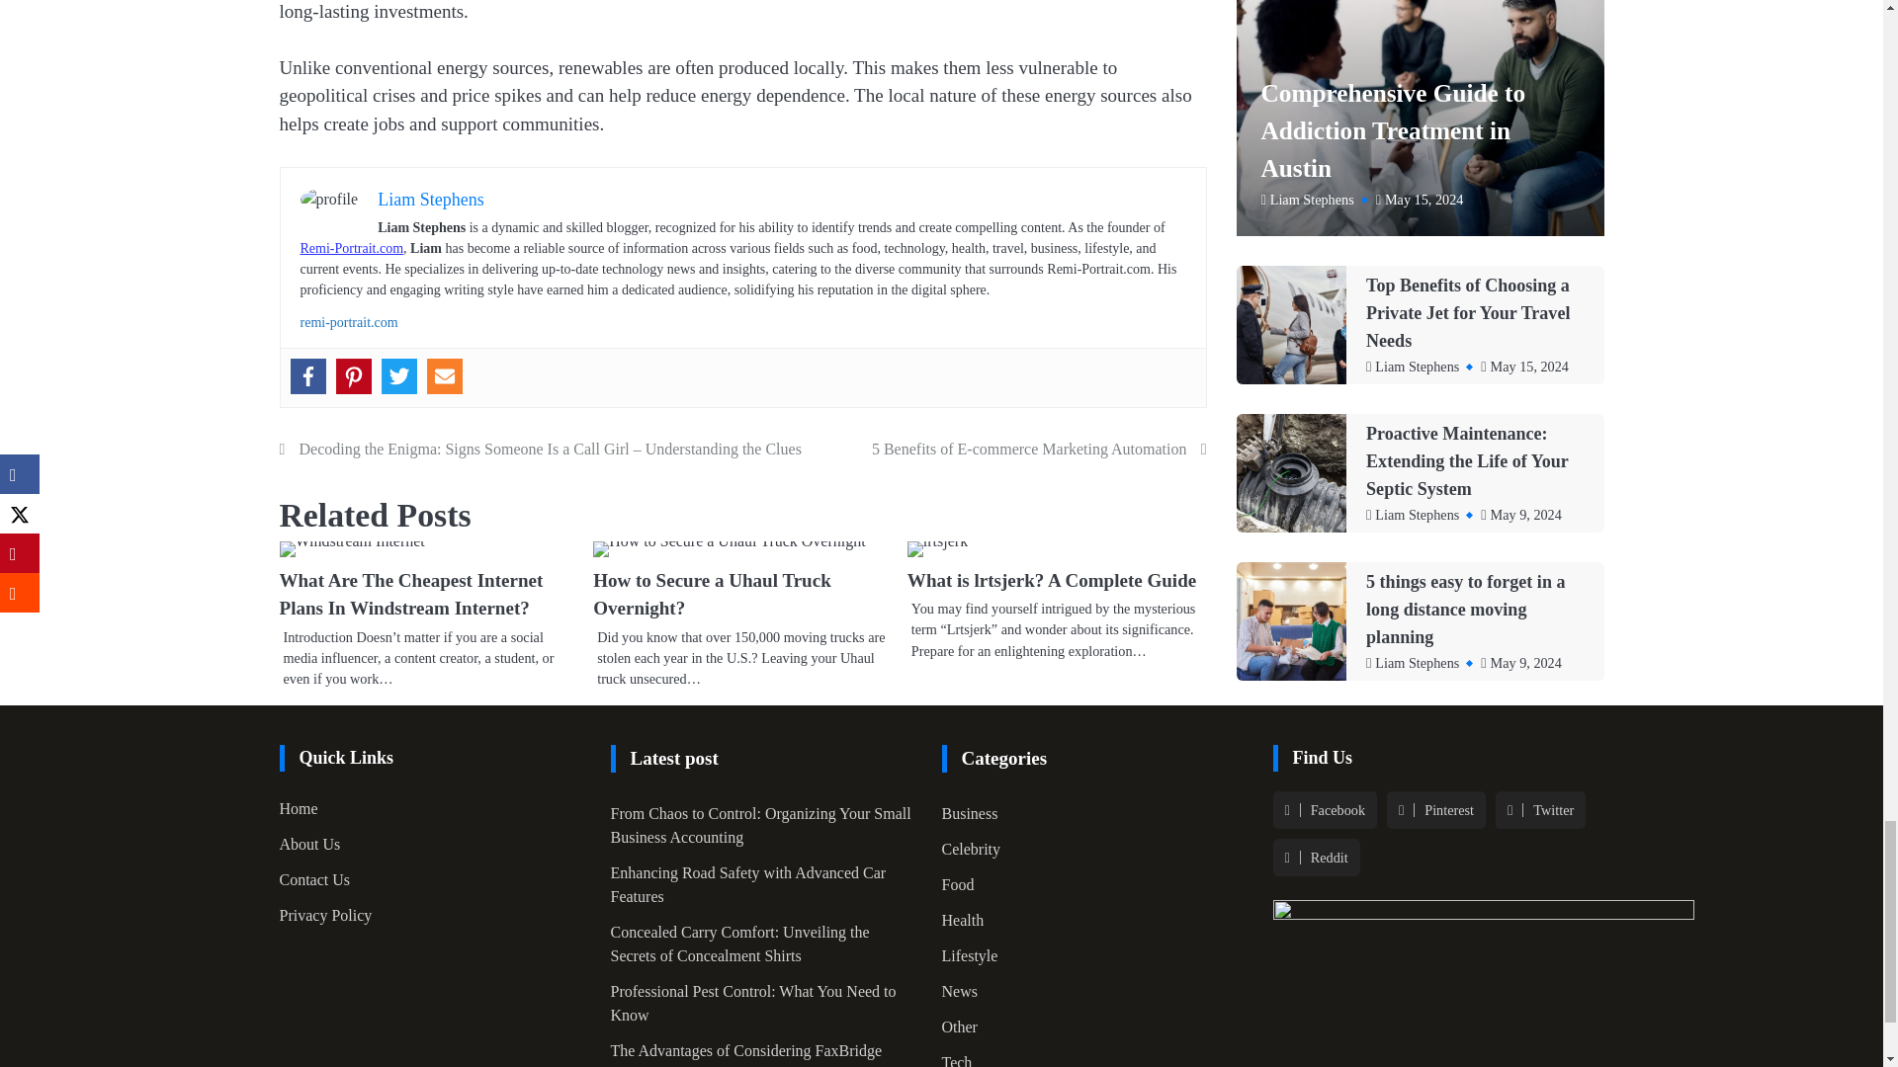 Image resolution: width=1898 pixels, height=1067 pixels. Describe the element at coordinates (354, 375) in the screenshot. I see `Pinterest` at that location.